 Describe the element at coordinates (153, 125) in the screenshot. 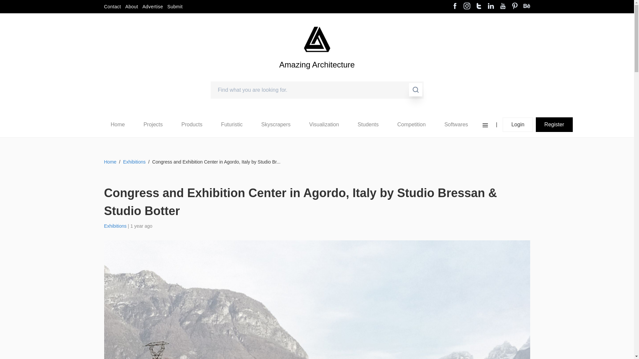

I see `Projects` at that location.